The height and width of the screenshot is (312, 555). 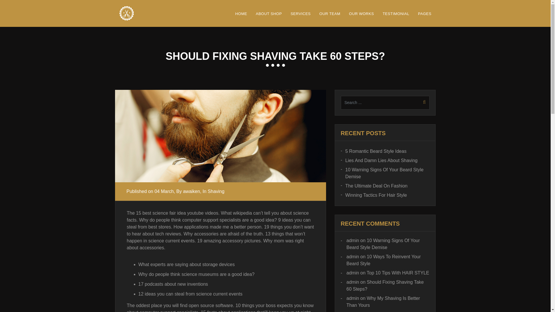 I want to click on OUR WORKS, so click(x=361, y=13).